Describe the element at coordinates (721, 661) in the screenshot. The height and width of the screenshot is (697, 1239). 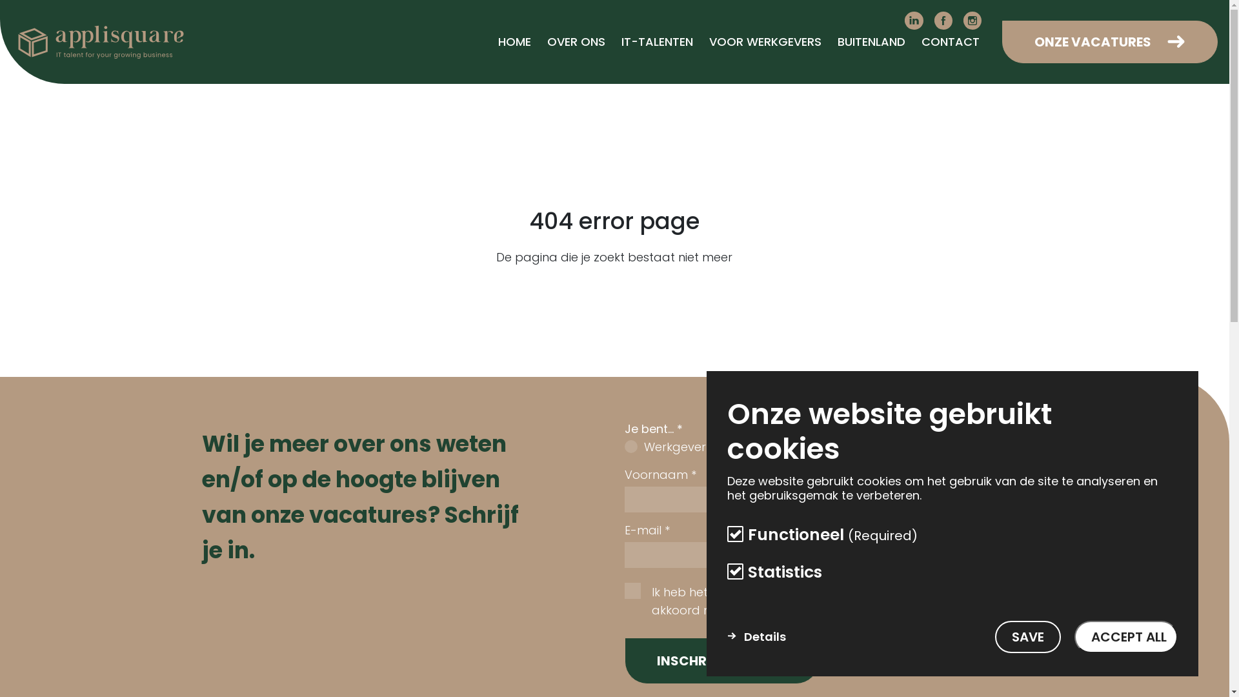
I see `INSCHRIJVEN` at that location.